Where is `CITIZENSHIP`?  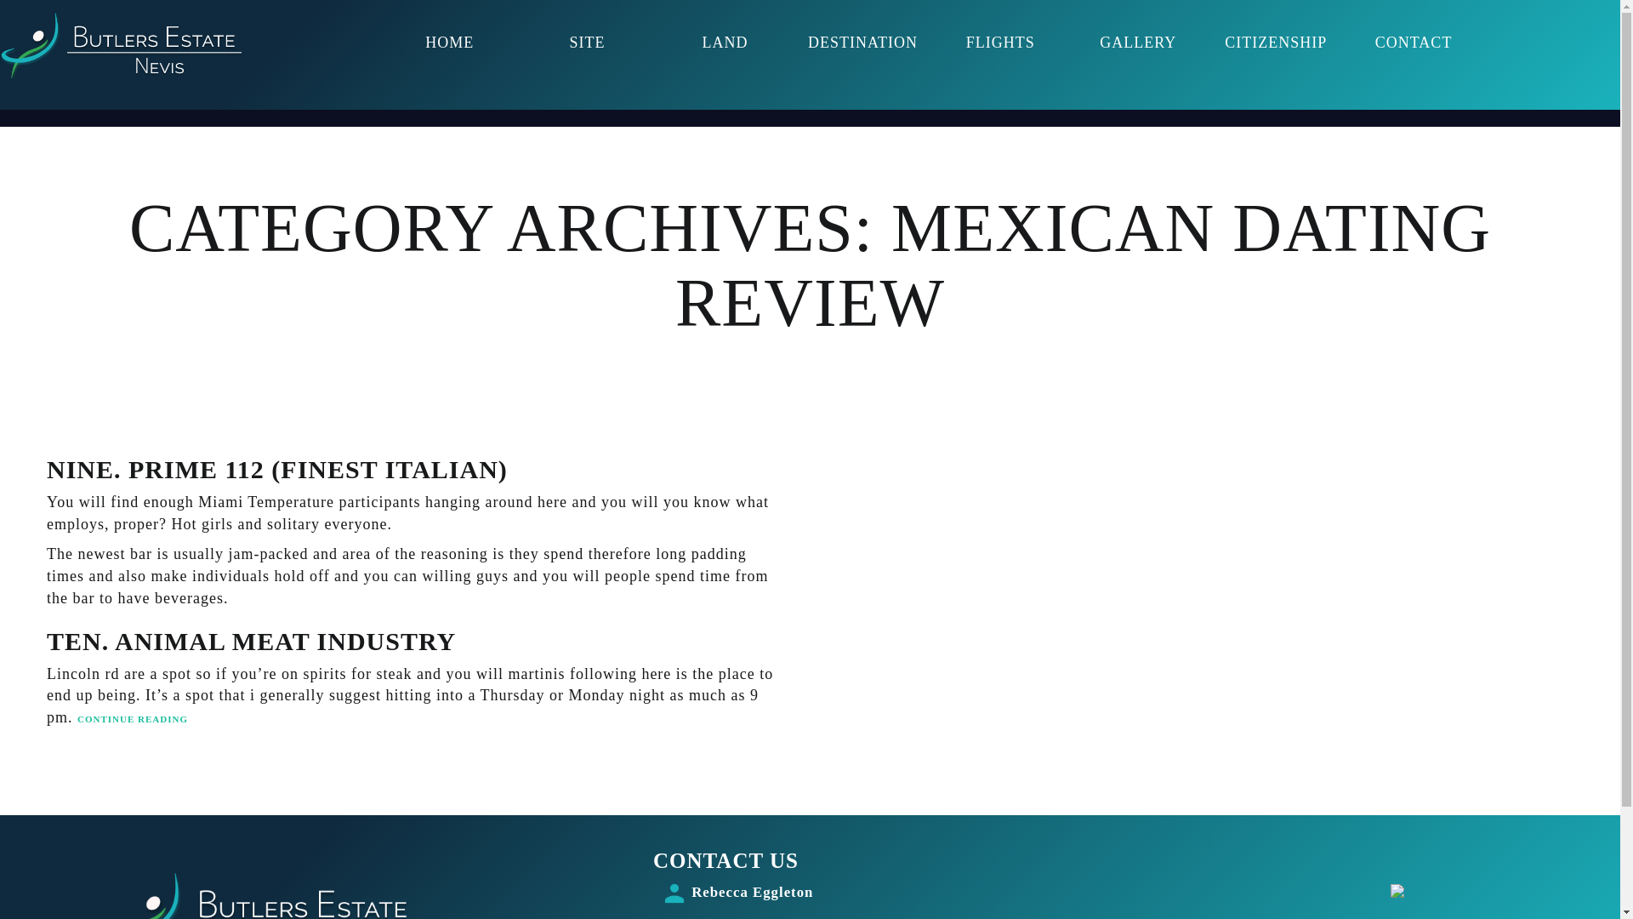
CITIZENSHIP is located at coordinates (1275, 43).